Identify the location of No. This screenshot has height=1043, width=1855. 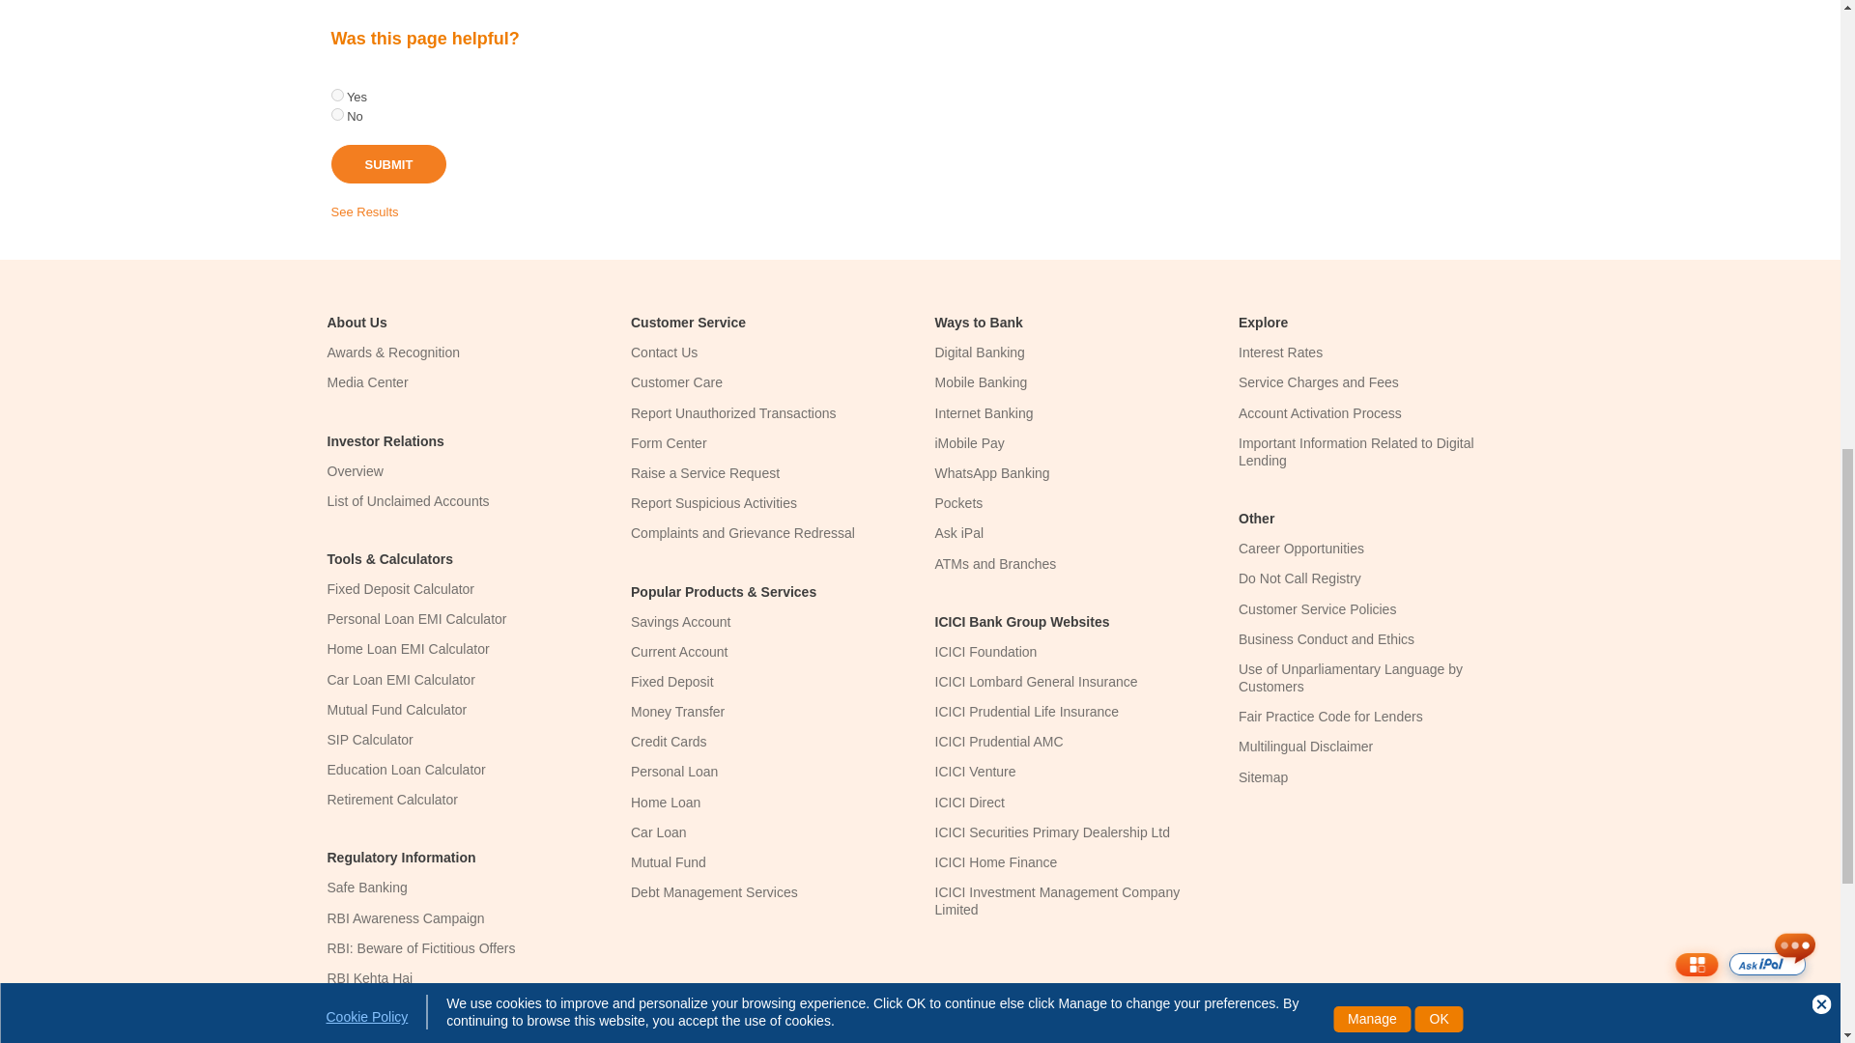
(336, 114).